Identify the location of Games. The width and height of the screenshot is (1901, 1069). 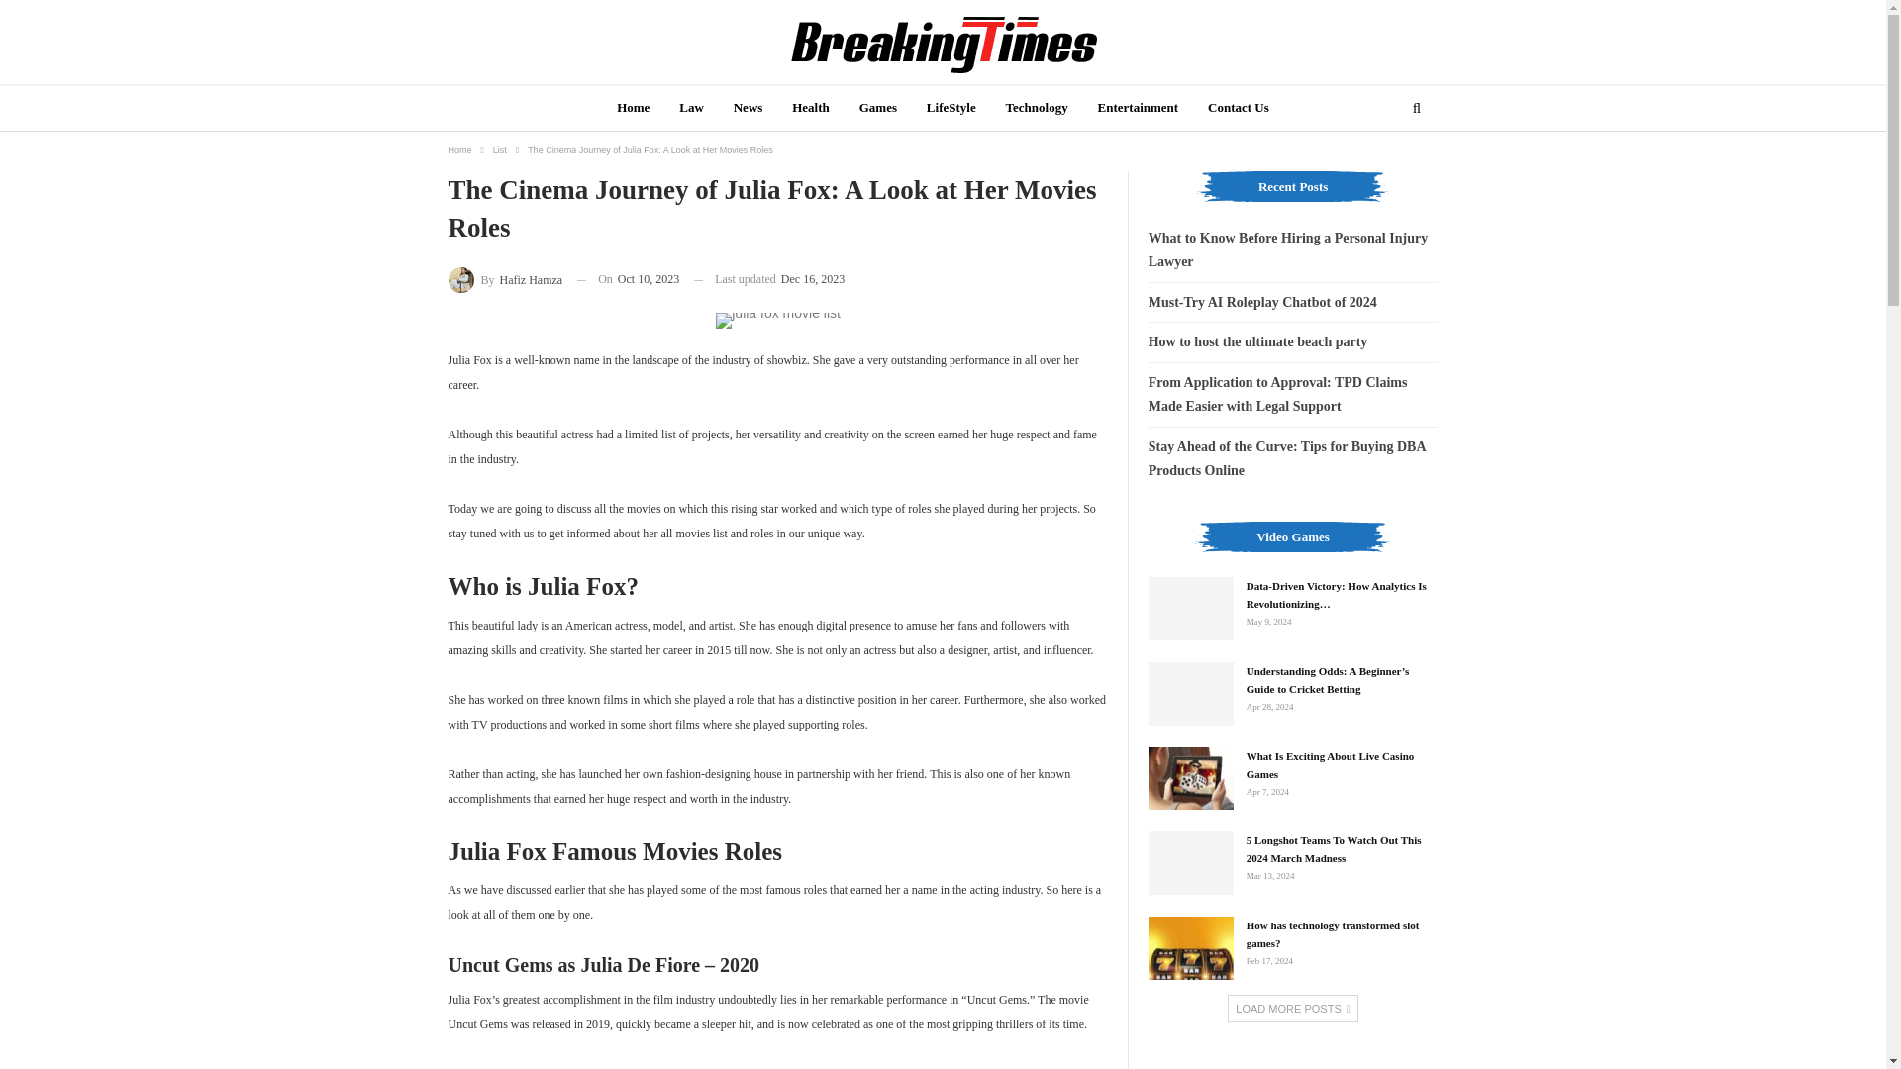
(877, 109).